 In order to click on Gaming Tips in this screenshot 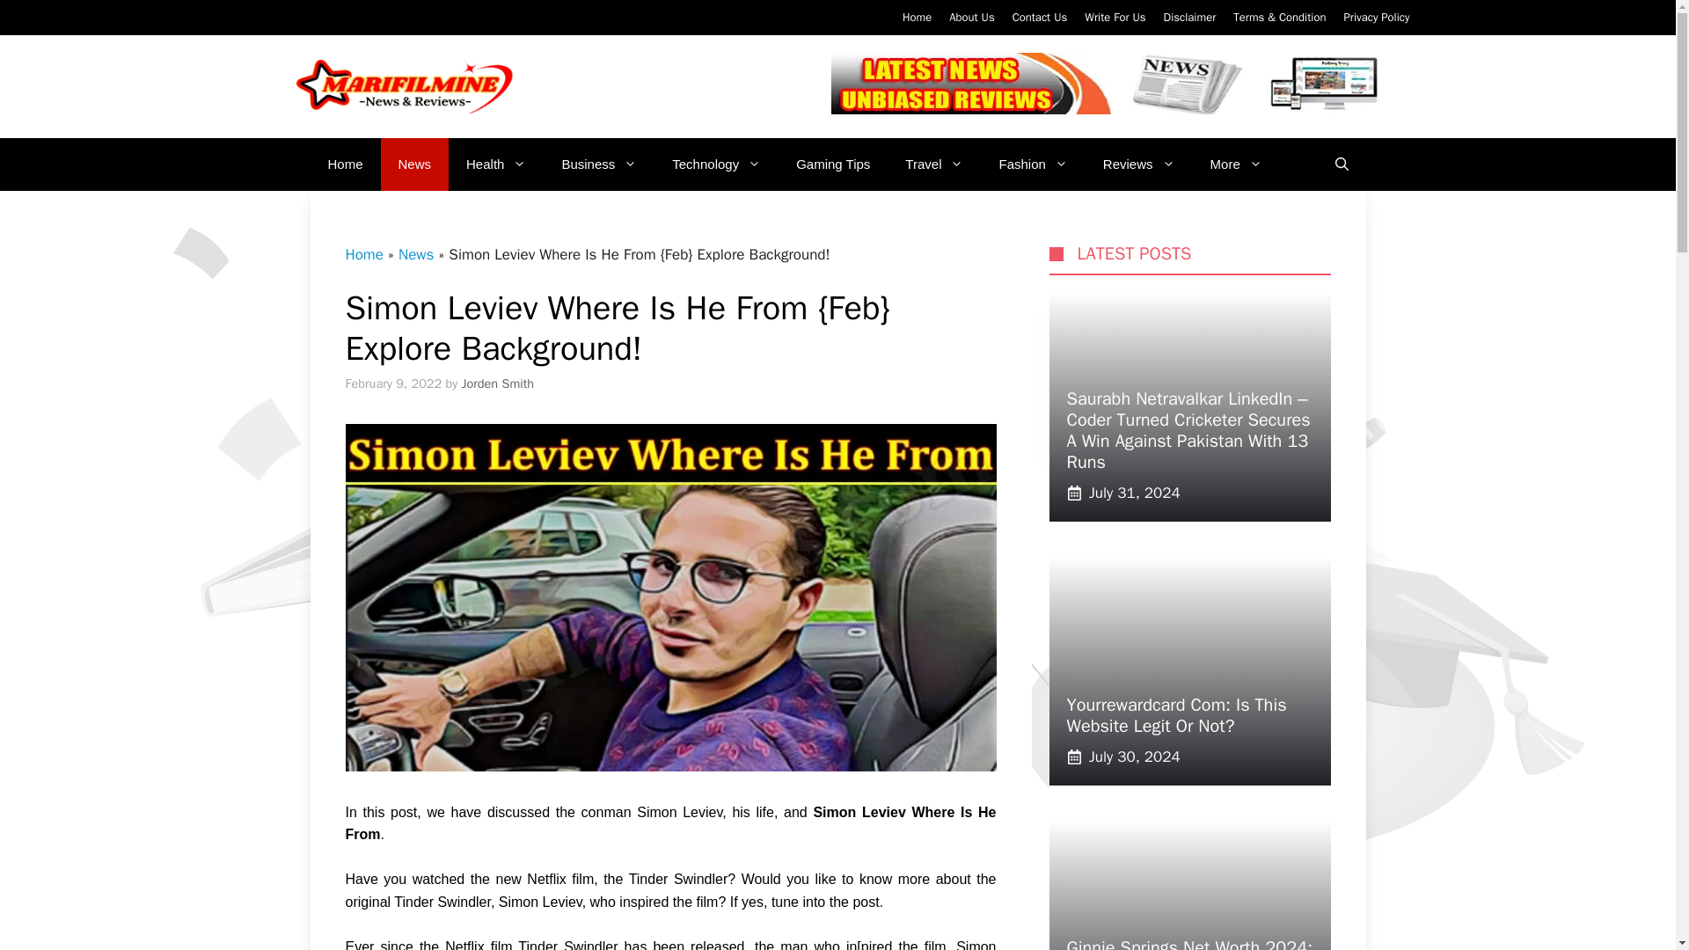, I will do `click(833, 164)`.